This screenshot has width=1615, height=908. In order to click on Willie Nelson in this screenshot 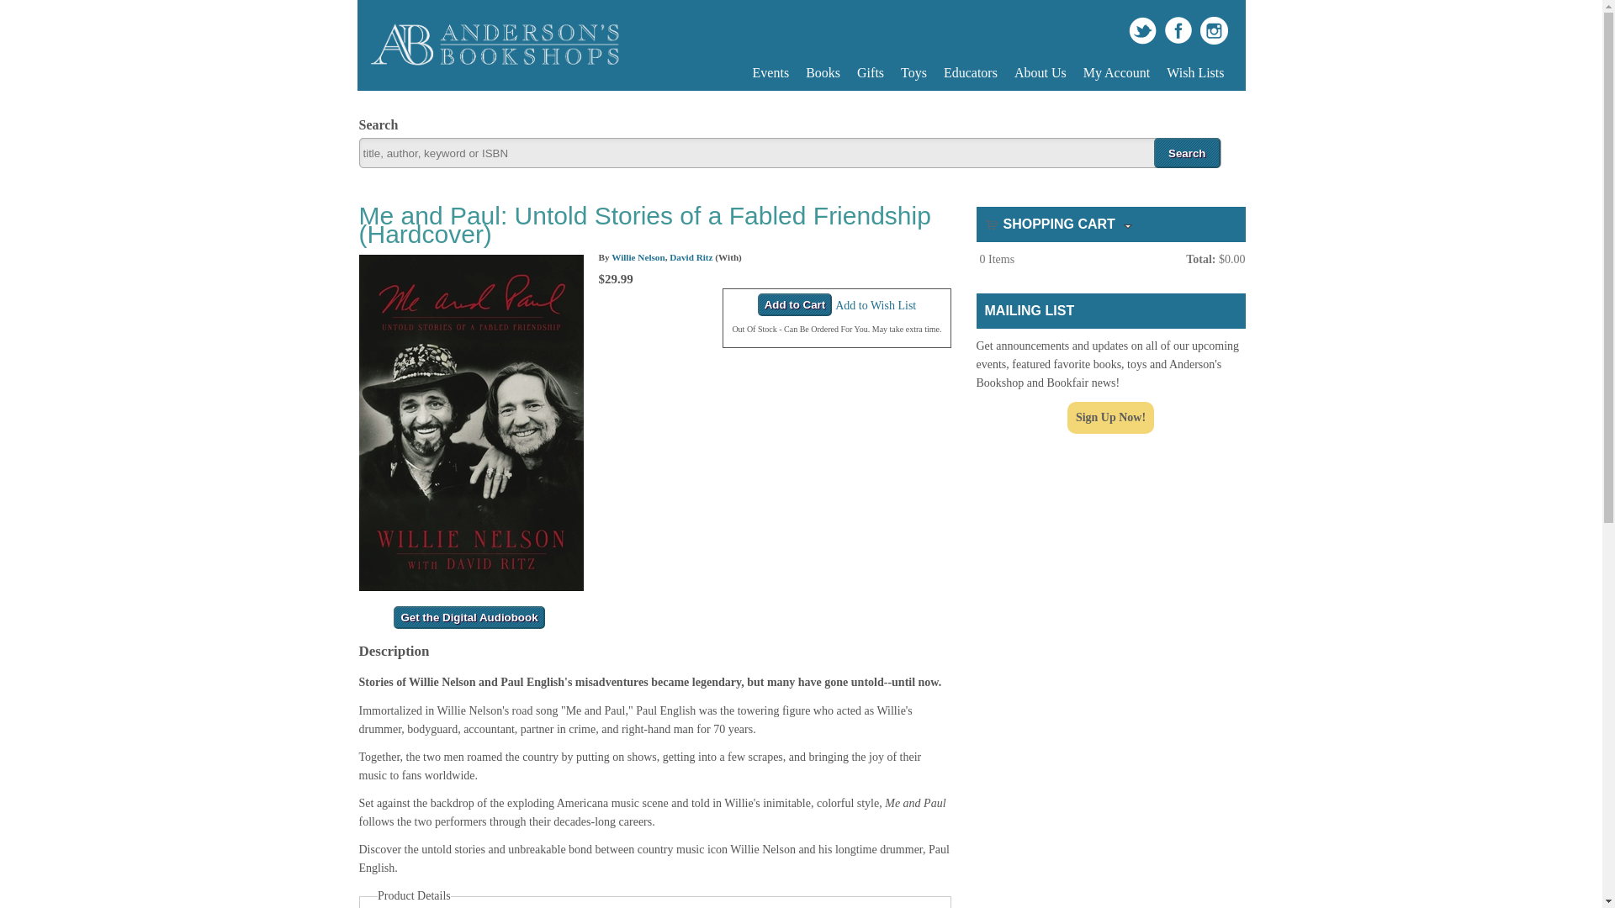, I will do `click(638, 257)`.